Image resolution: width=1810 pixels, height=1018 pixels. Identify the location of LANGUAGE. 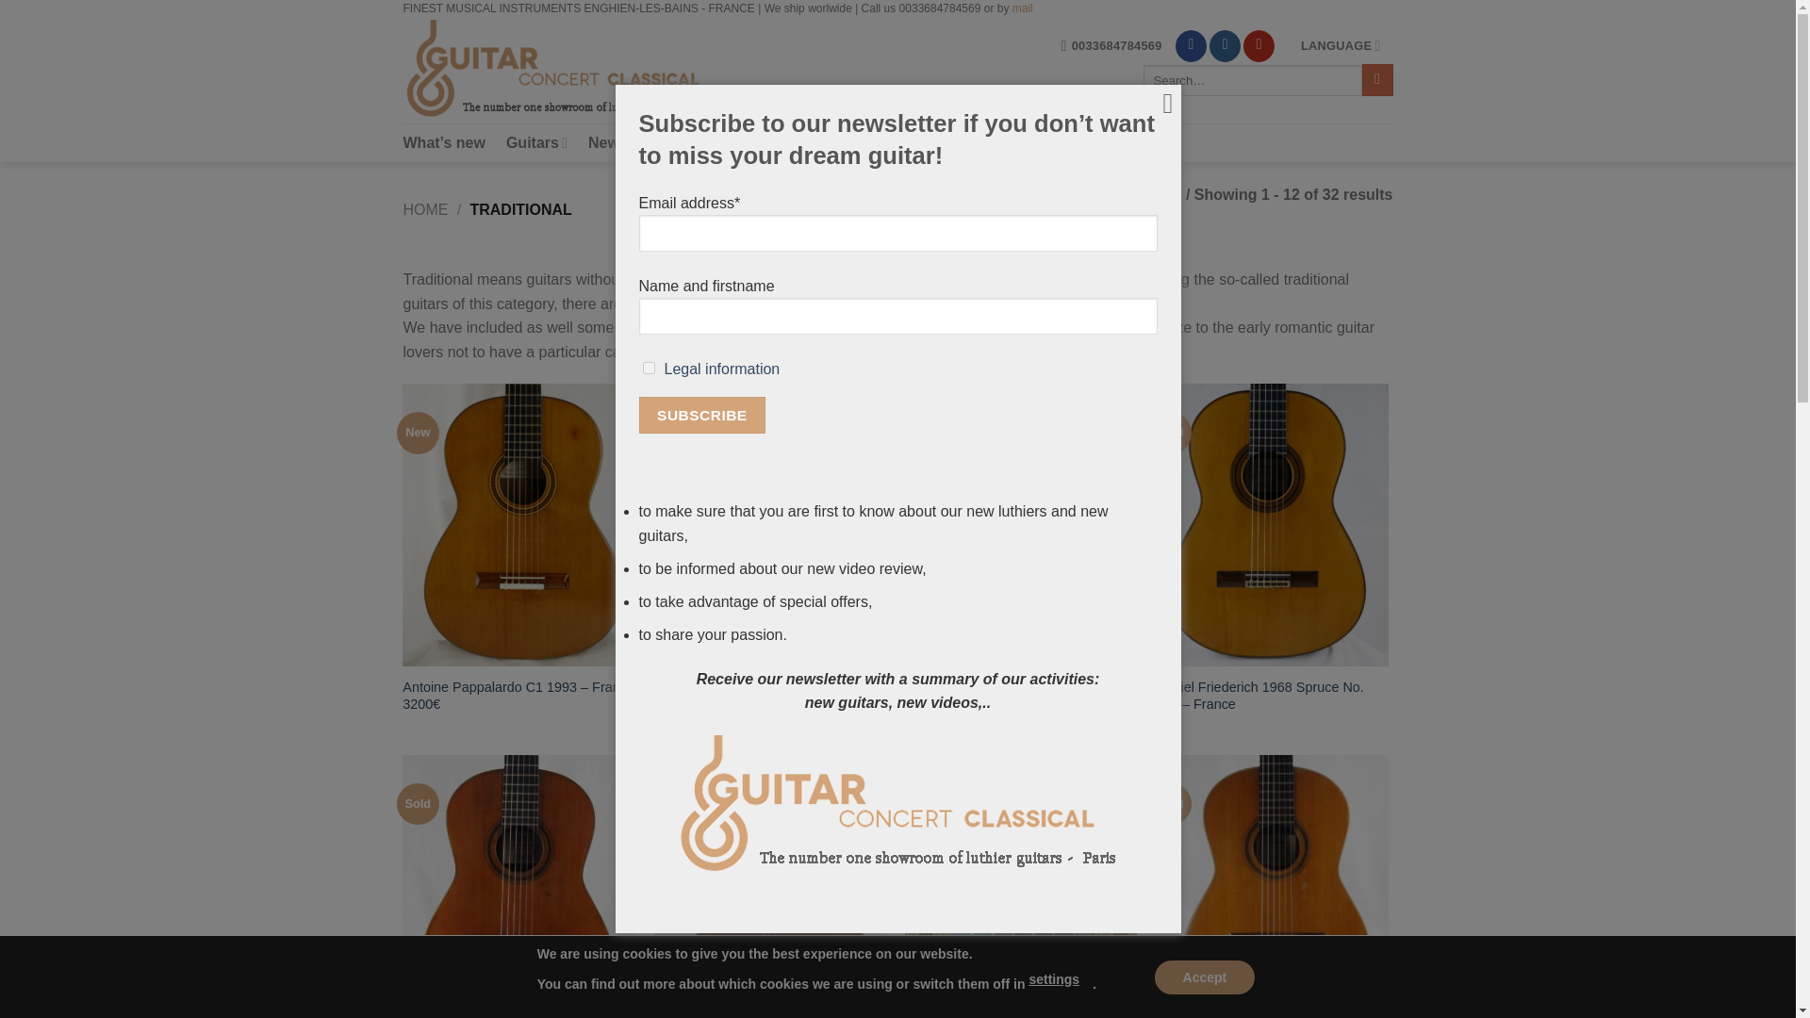
(1341, 45).